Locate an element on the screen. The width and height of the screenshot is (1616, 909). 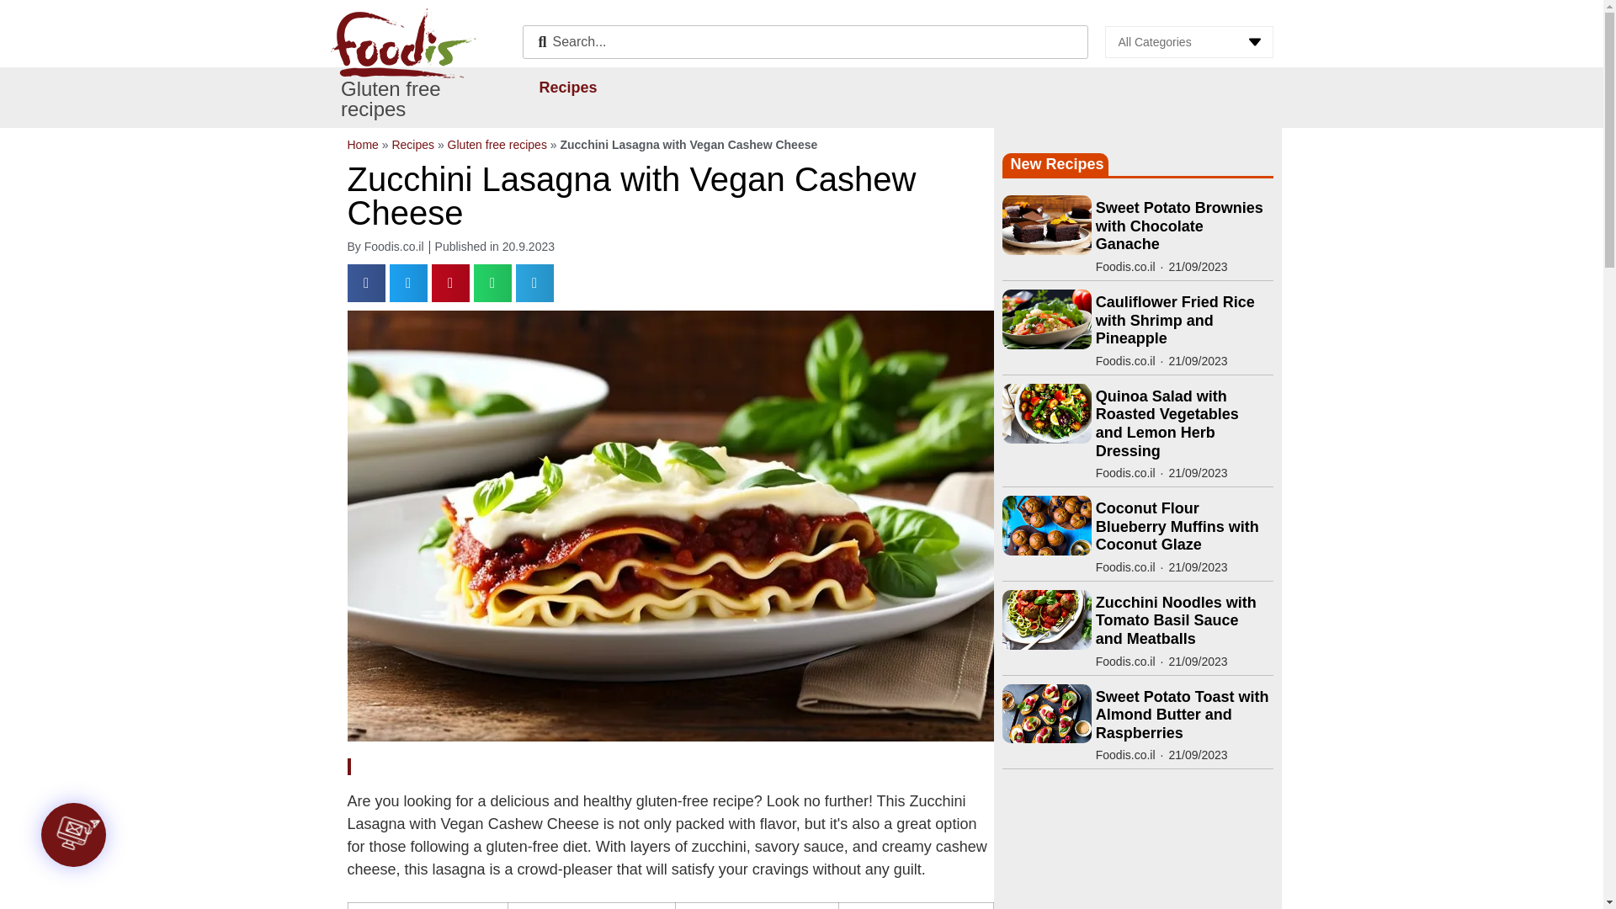
Recipes is located at coordinates (412, 145).